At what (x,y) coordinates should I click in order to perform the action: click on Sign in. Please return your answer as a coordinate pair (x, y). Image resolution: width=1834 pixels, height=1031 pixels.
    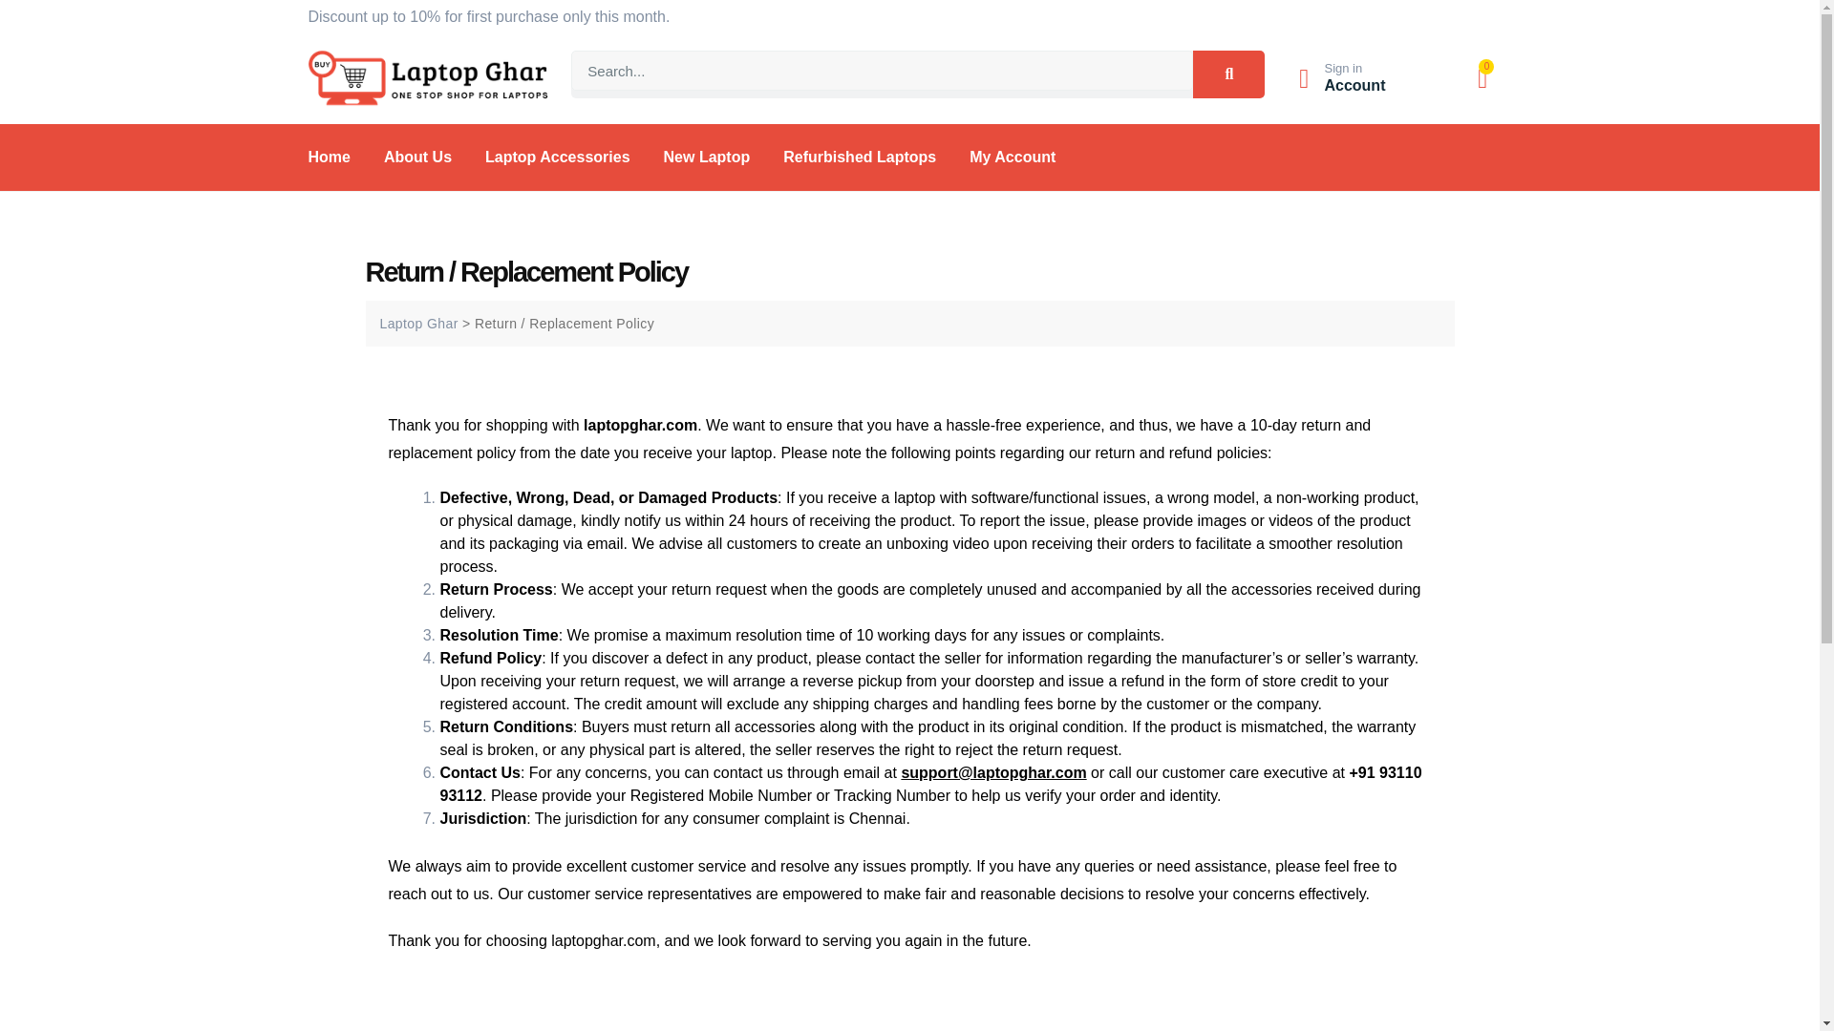
    Looking at the image, I should click on (1343, 67).